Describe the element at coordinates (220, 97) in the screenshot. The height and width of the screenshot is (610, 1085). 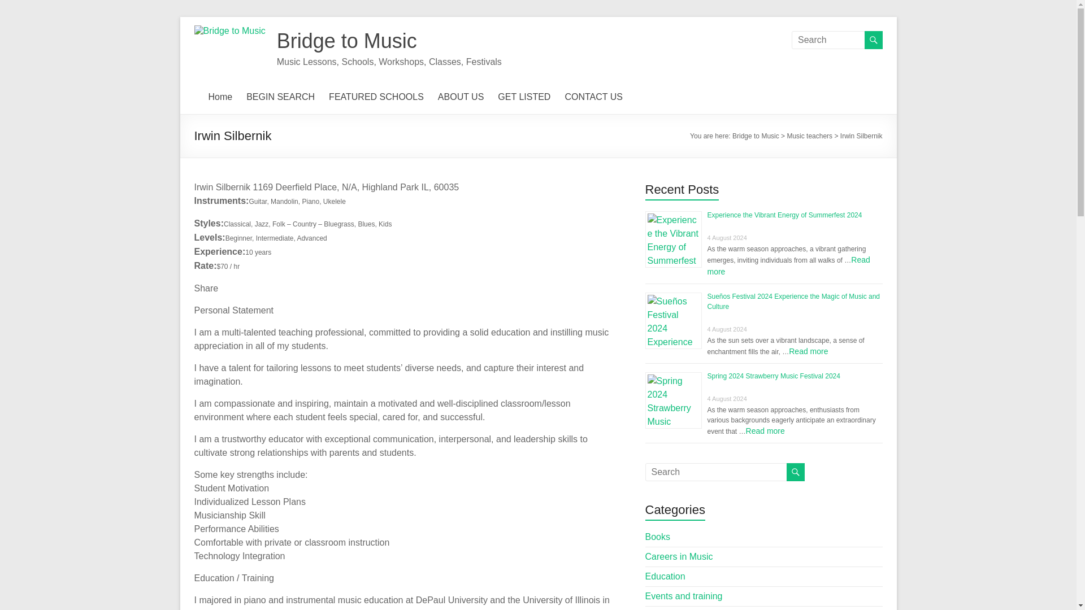
I see `Home` at that location.